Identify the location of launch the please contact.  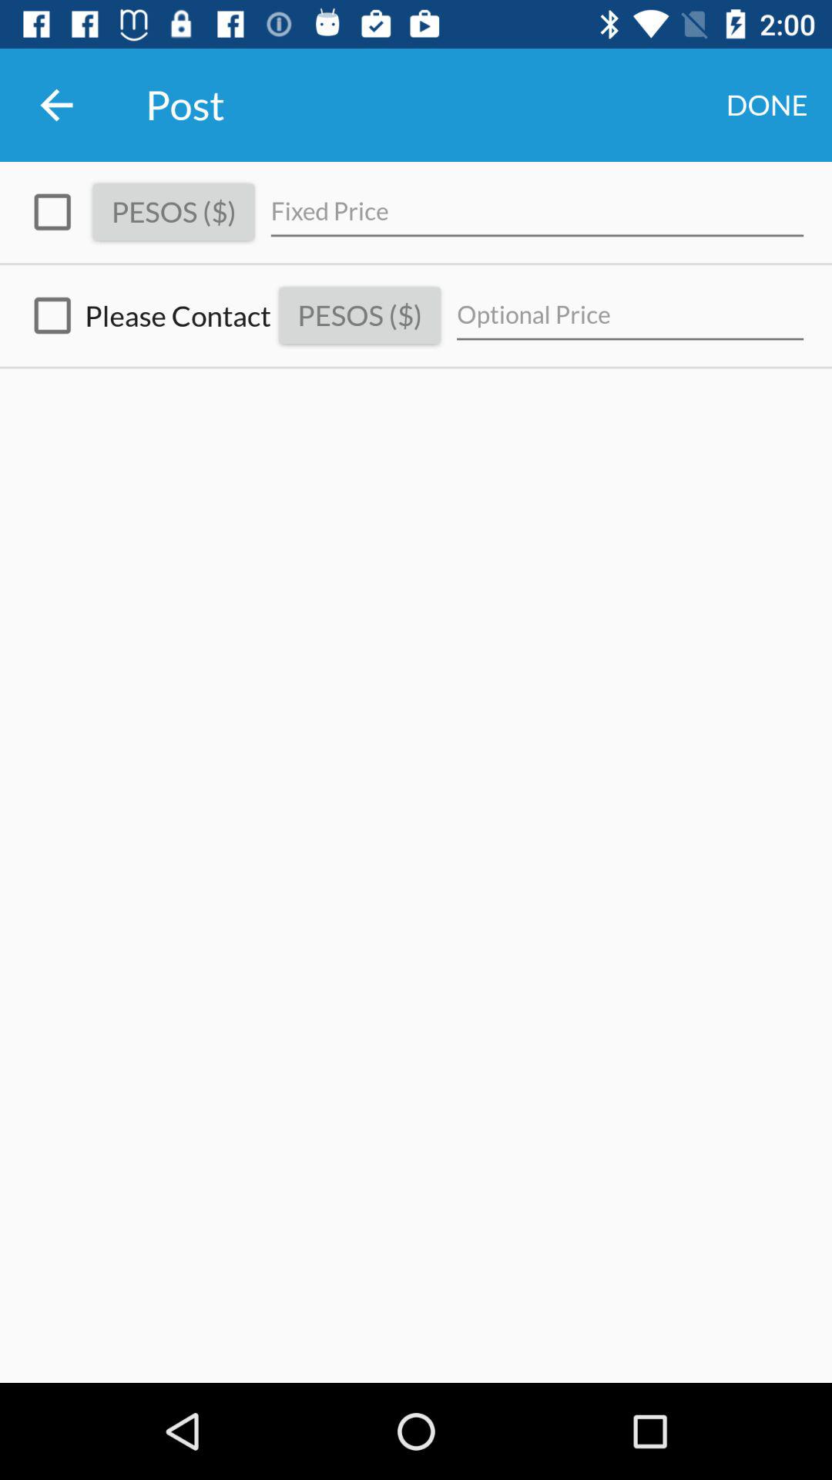
(145, 316).